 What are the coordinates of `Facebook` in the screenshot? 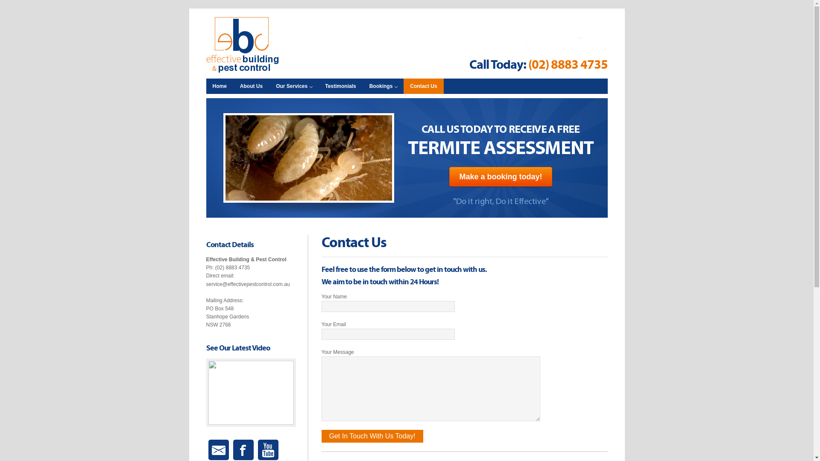 It's located at (243, 450).